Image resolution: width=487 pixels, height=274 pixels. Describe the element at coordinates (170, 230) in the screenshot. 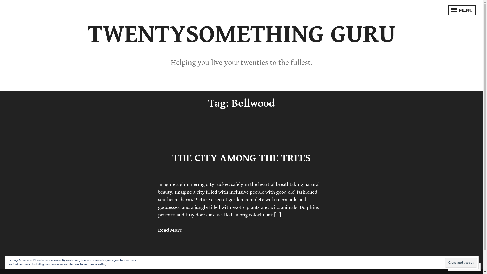

I see `Read More` at that location.